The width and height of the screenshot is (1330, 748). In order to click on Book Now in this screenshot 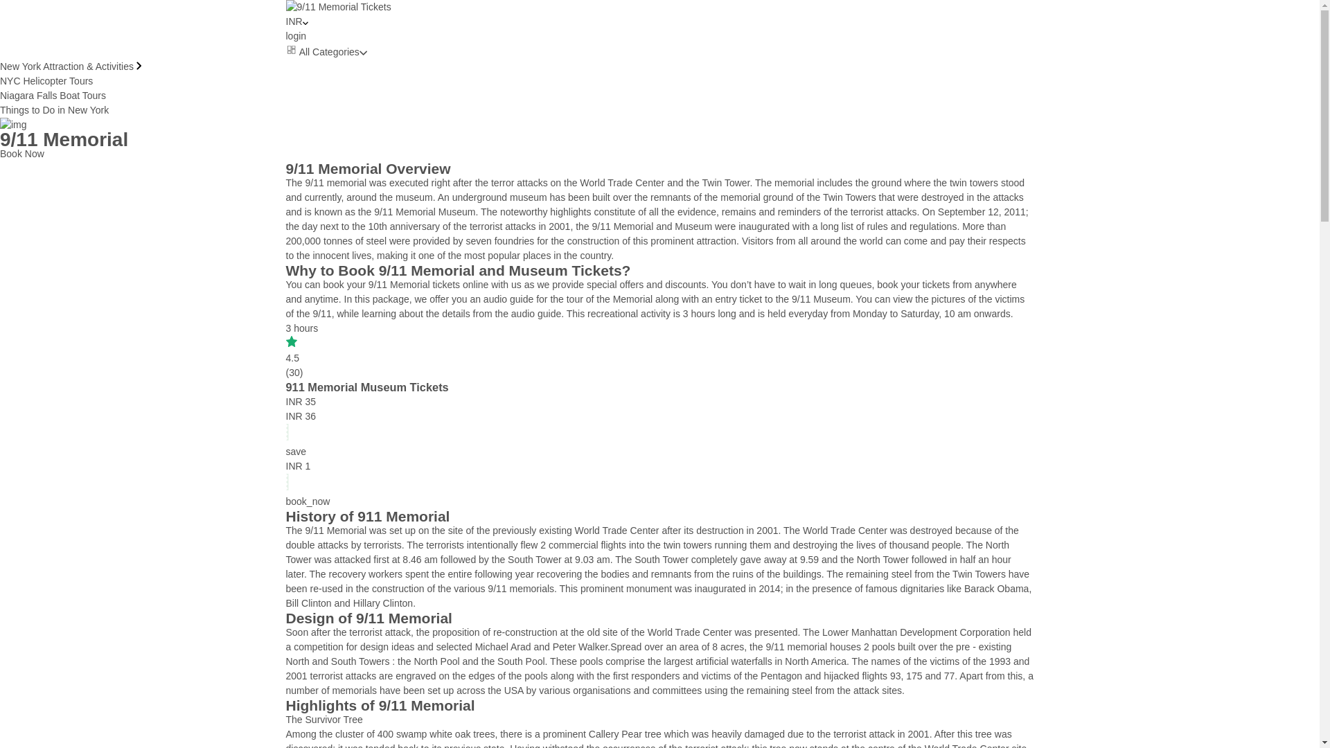, I will do `click(22, 154)`.